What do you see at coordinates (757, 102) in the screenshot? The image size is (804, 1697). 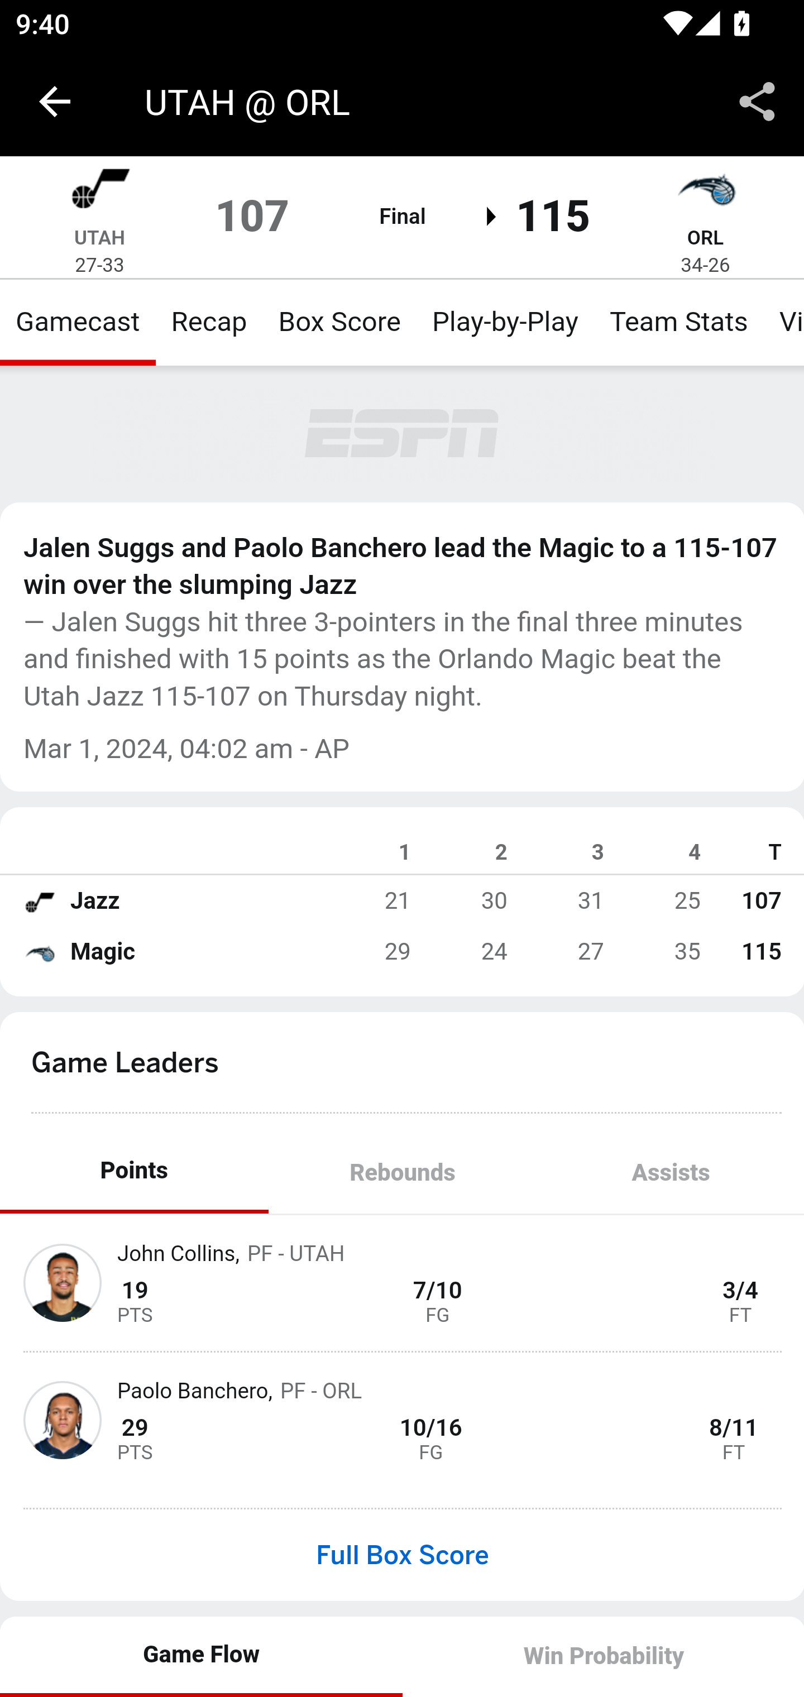 I see `Share` at bounding box center [757, 102].